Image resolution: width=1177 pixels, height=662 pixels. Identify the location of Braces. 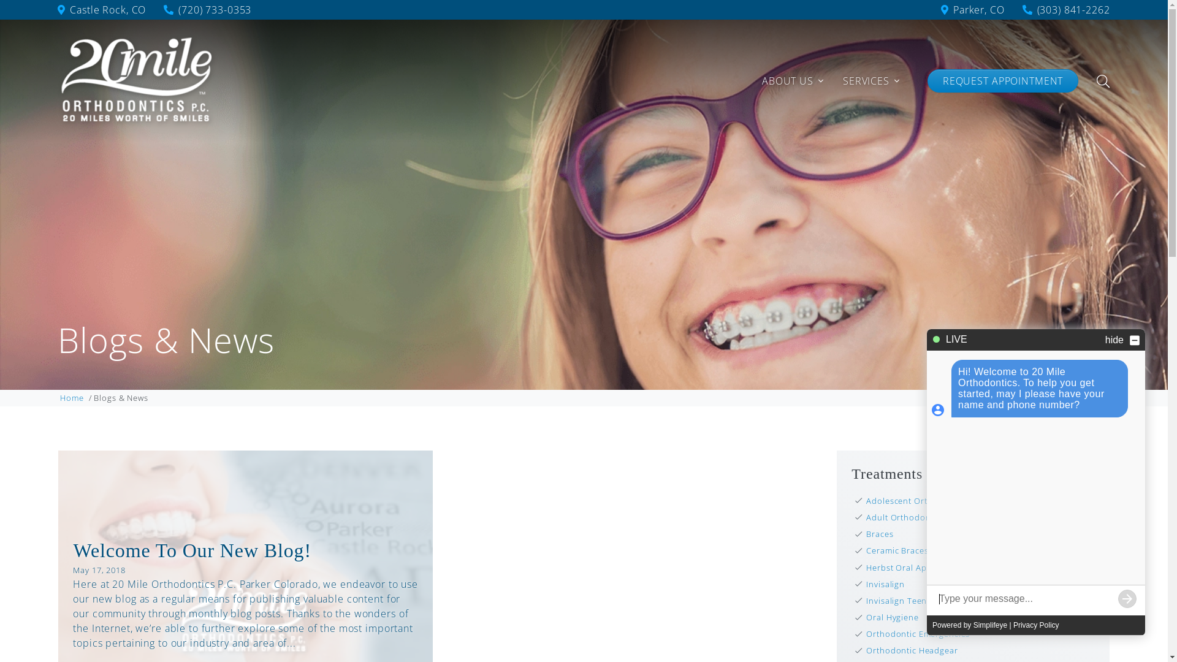
(980, 535).